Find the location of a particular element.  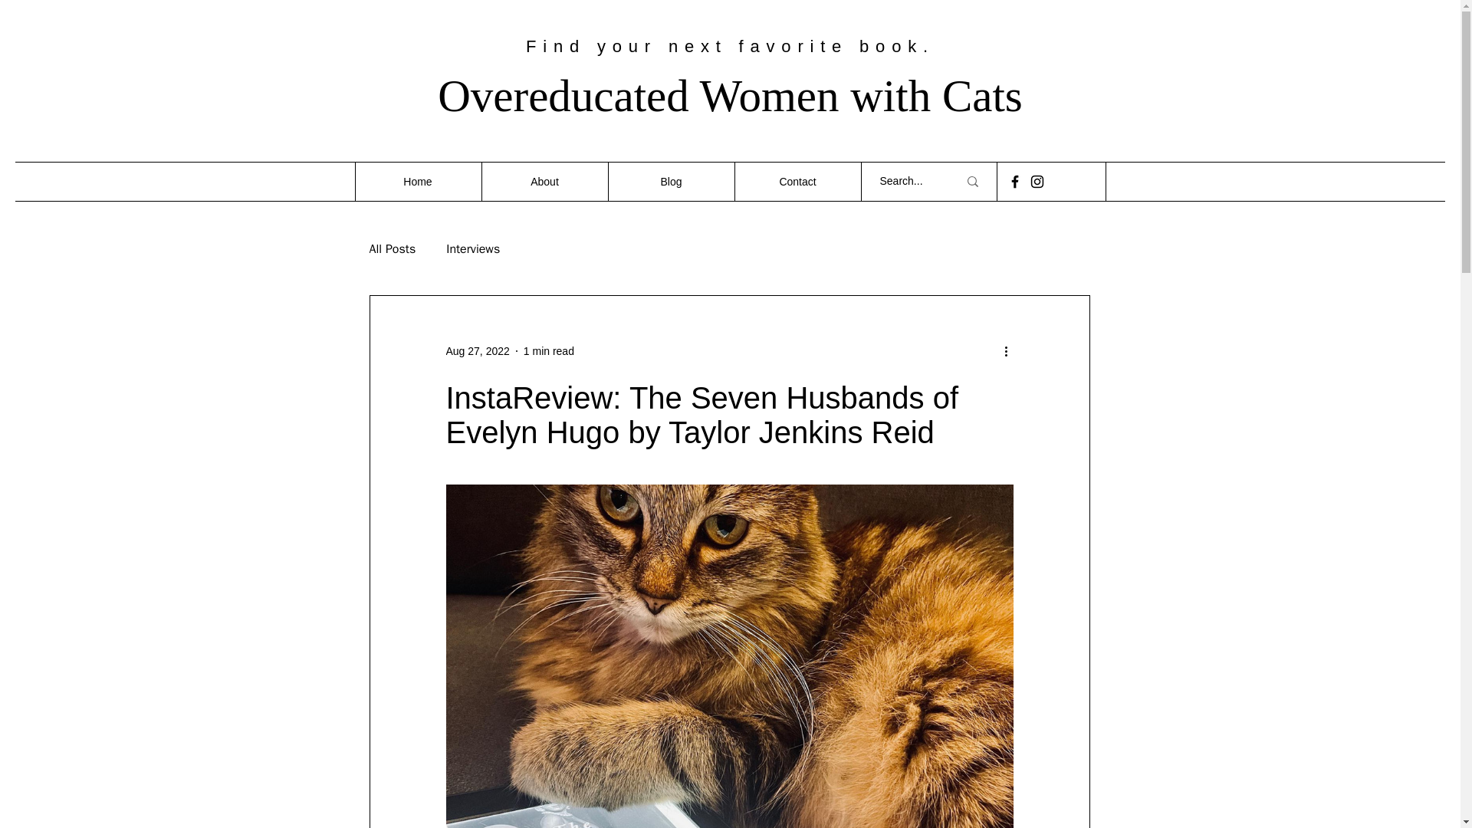

Overeducated Women with Cats is located at coordinates (730, 95).